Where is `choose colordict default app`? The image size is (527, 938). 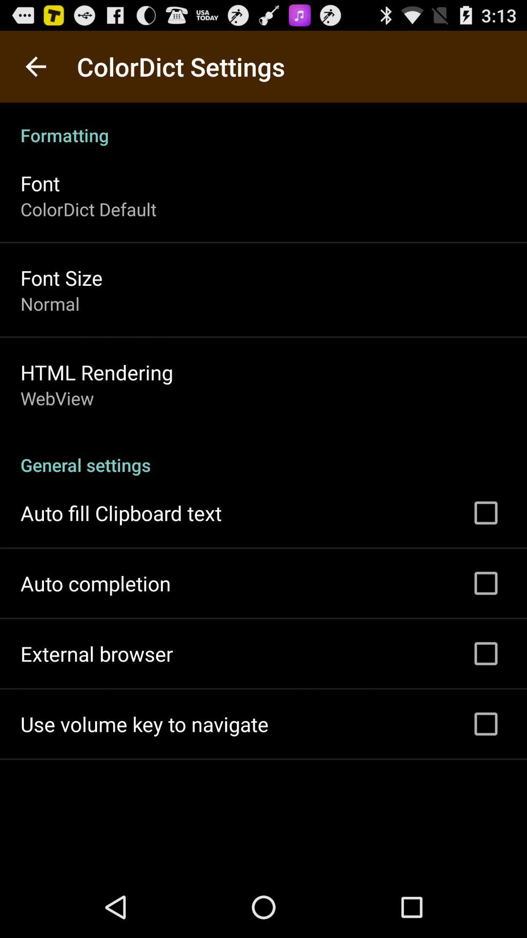
choose colordict default app is located at coordinates (89, 209).